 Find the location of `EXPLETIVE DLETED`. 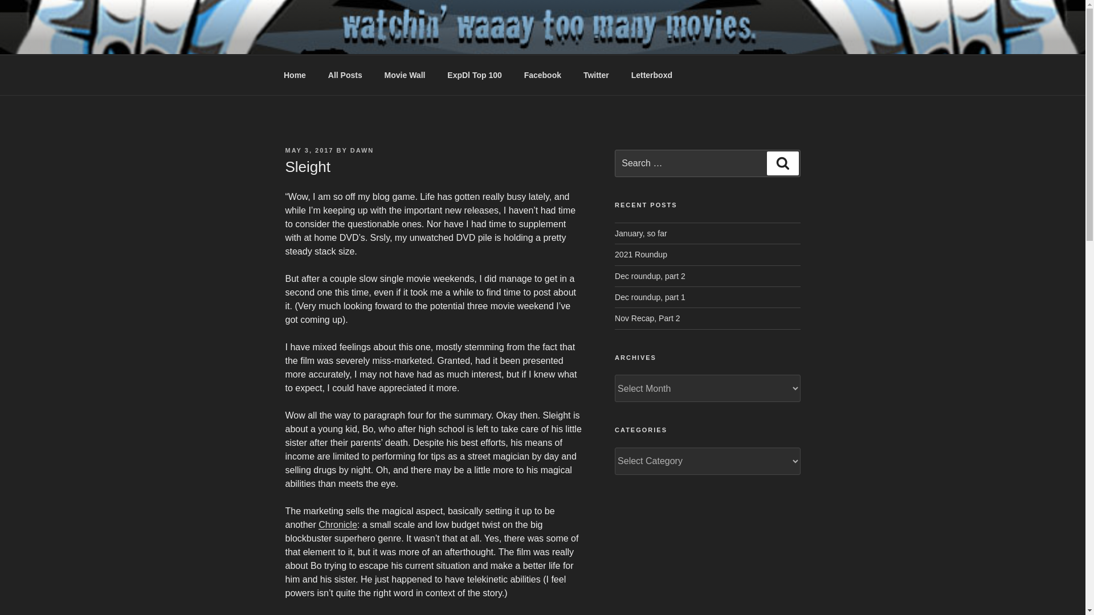

EXPLETIVE DLETED is located at coordinates (398, 40).